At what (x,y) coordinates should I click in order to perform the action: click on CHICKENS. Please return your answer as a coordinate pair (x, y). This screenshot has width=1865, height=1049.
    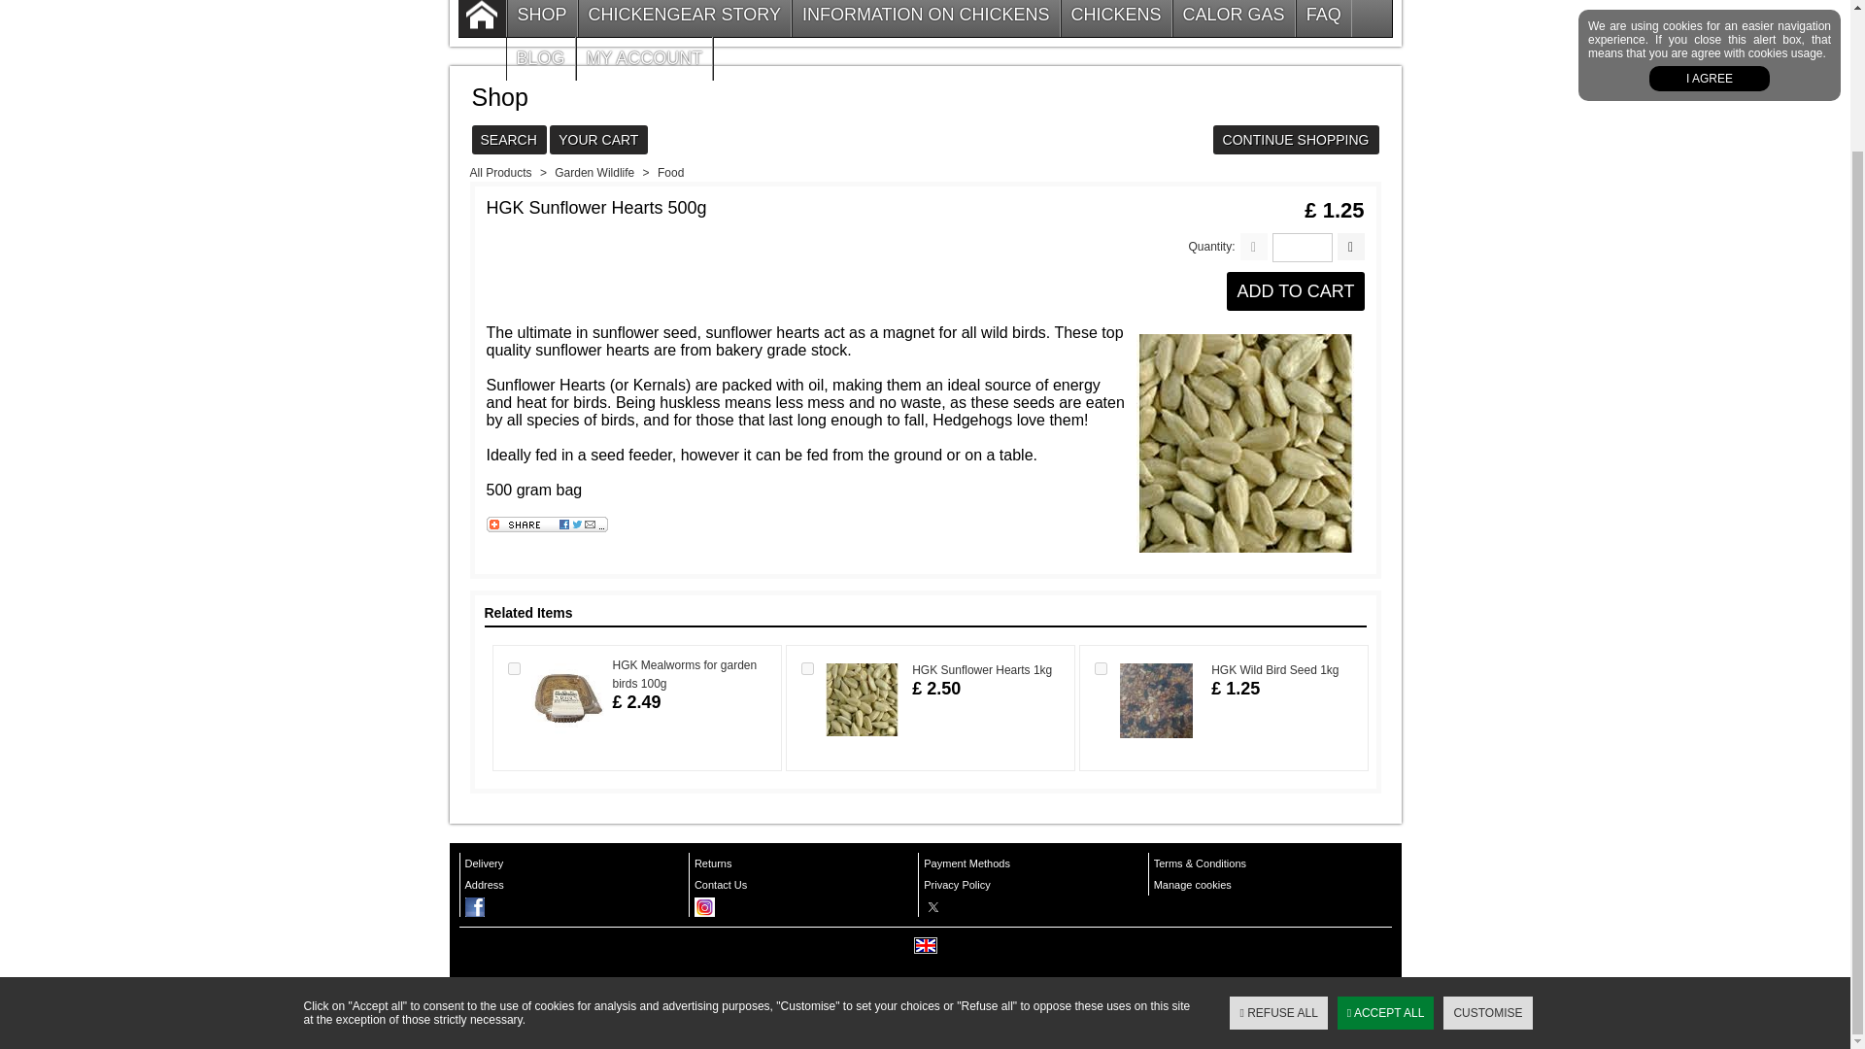
    Looking at the image, I should click on (1115, 17).